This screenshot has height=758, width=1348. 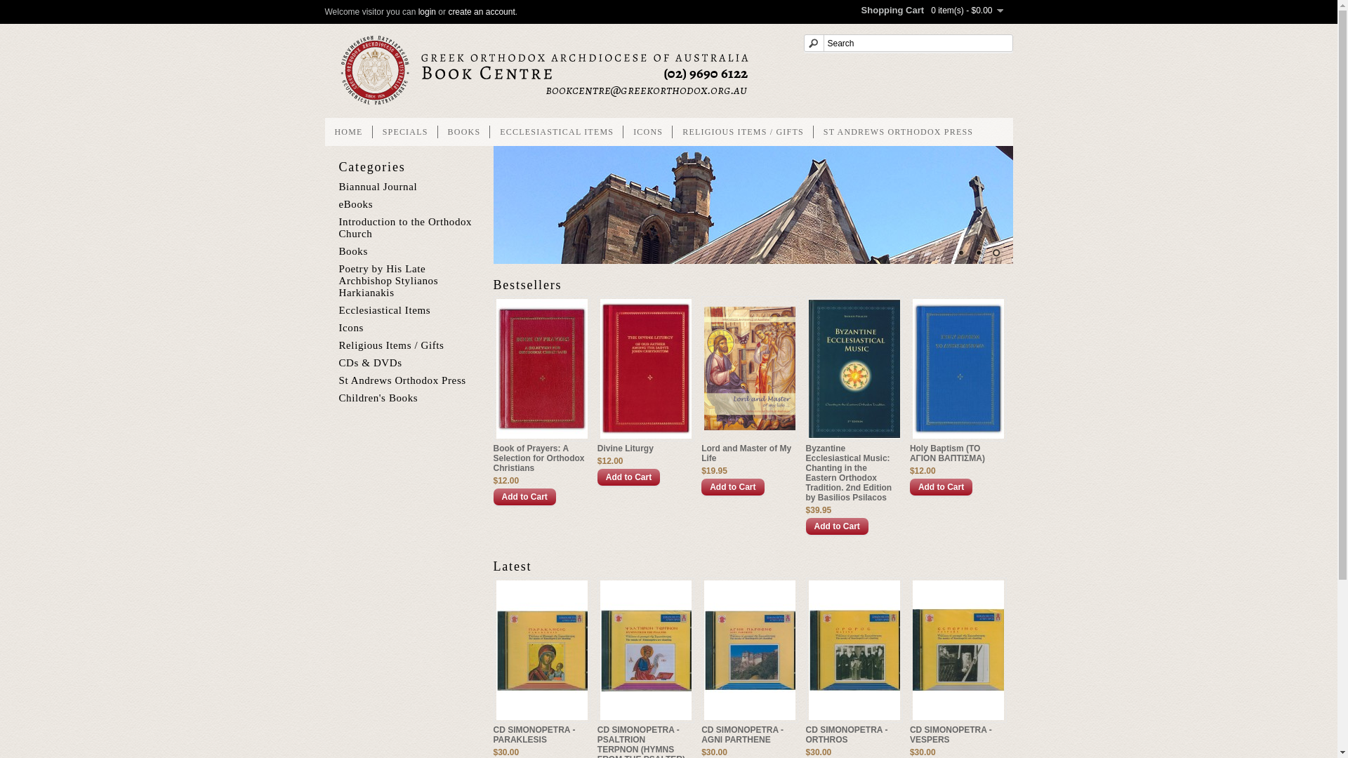 What do you see at coordinates (352, 251) in the screenshot?
I see `Books` at bounding box center [352, 251].